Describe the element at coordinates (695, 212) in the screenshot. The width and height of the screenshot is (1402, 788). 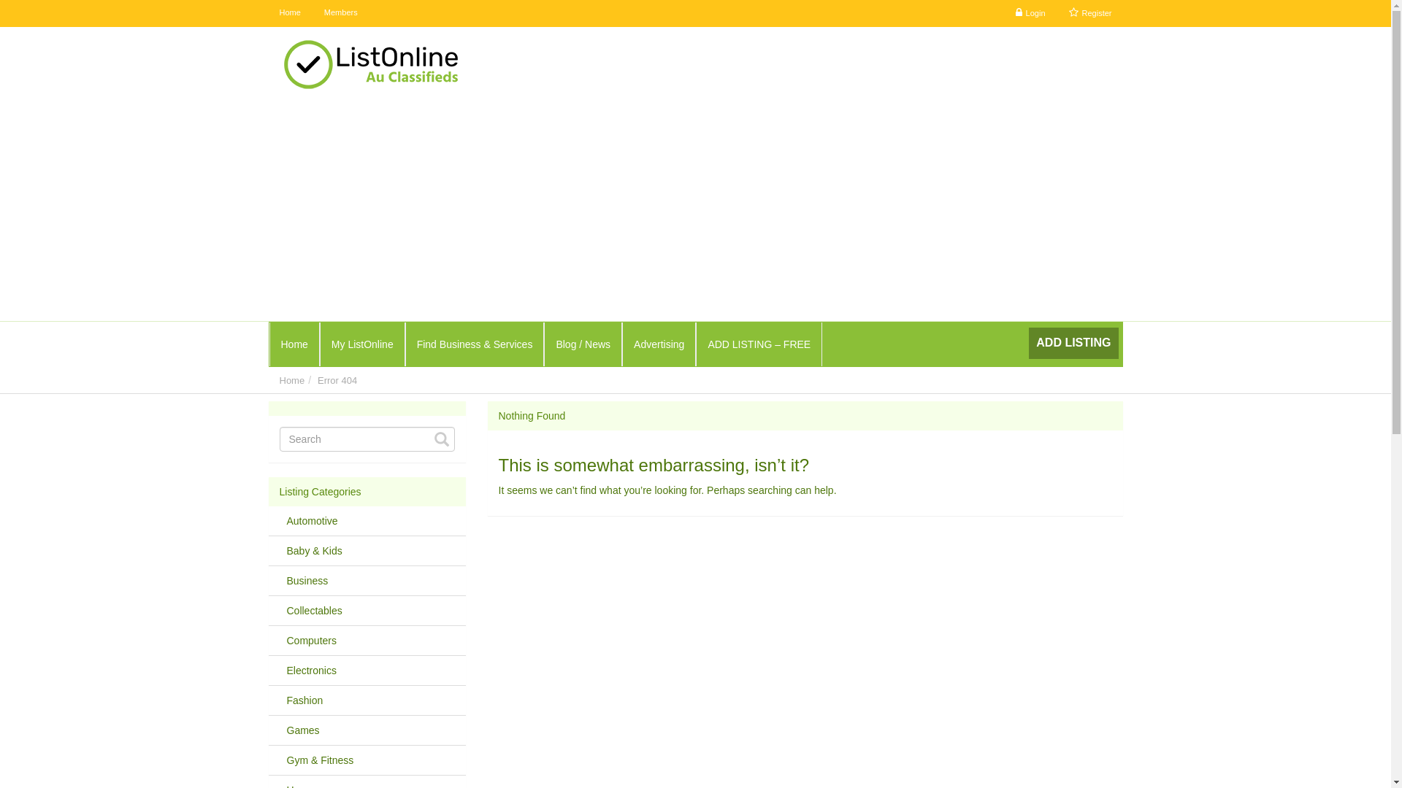
I see `Advertisement` at that location.